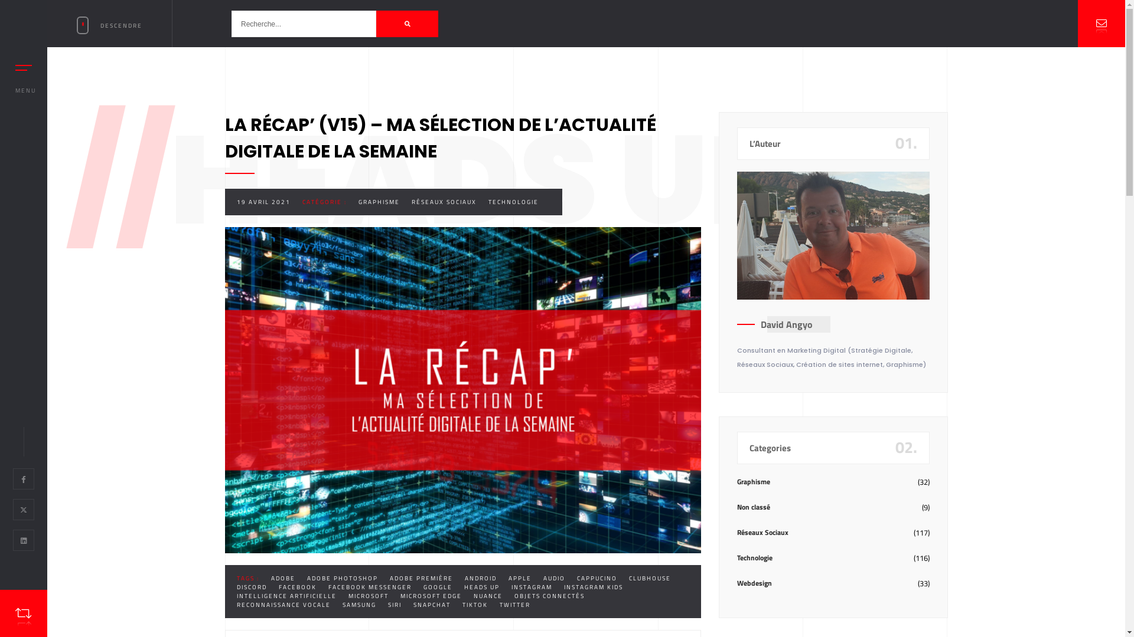 This screenshot has height=637, width=1134. What do you see at coordinates (343, 578) in the screenshot?
I see `ADOBE PHOTOSHOP` at bounding box center [343, 578].